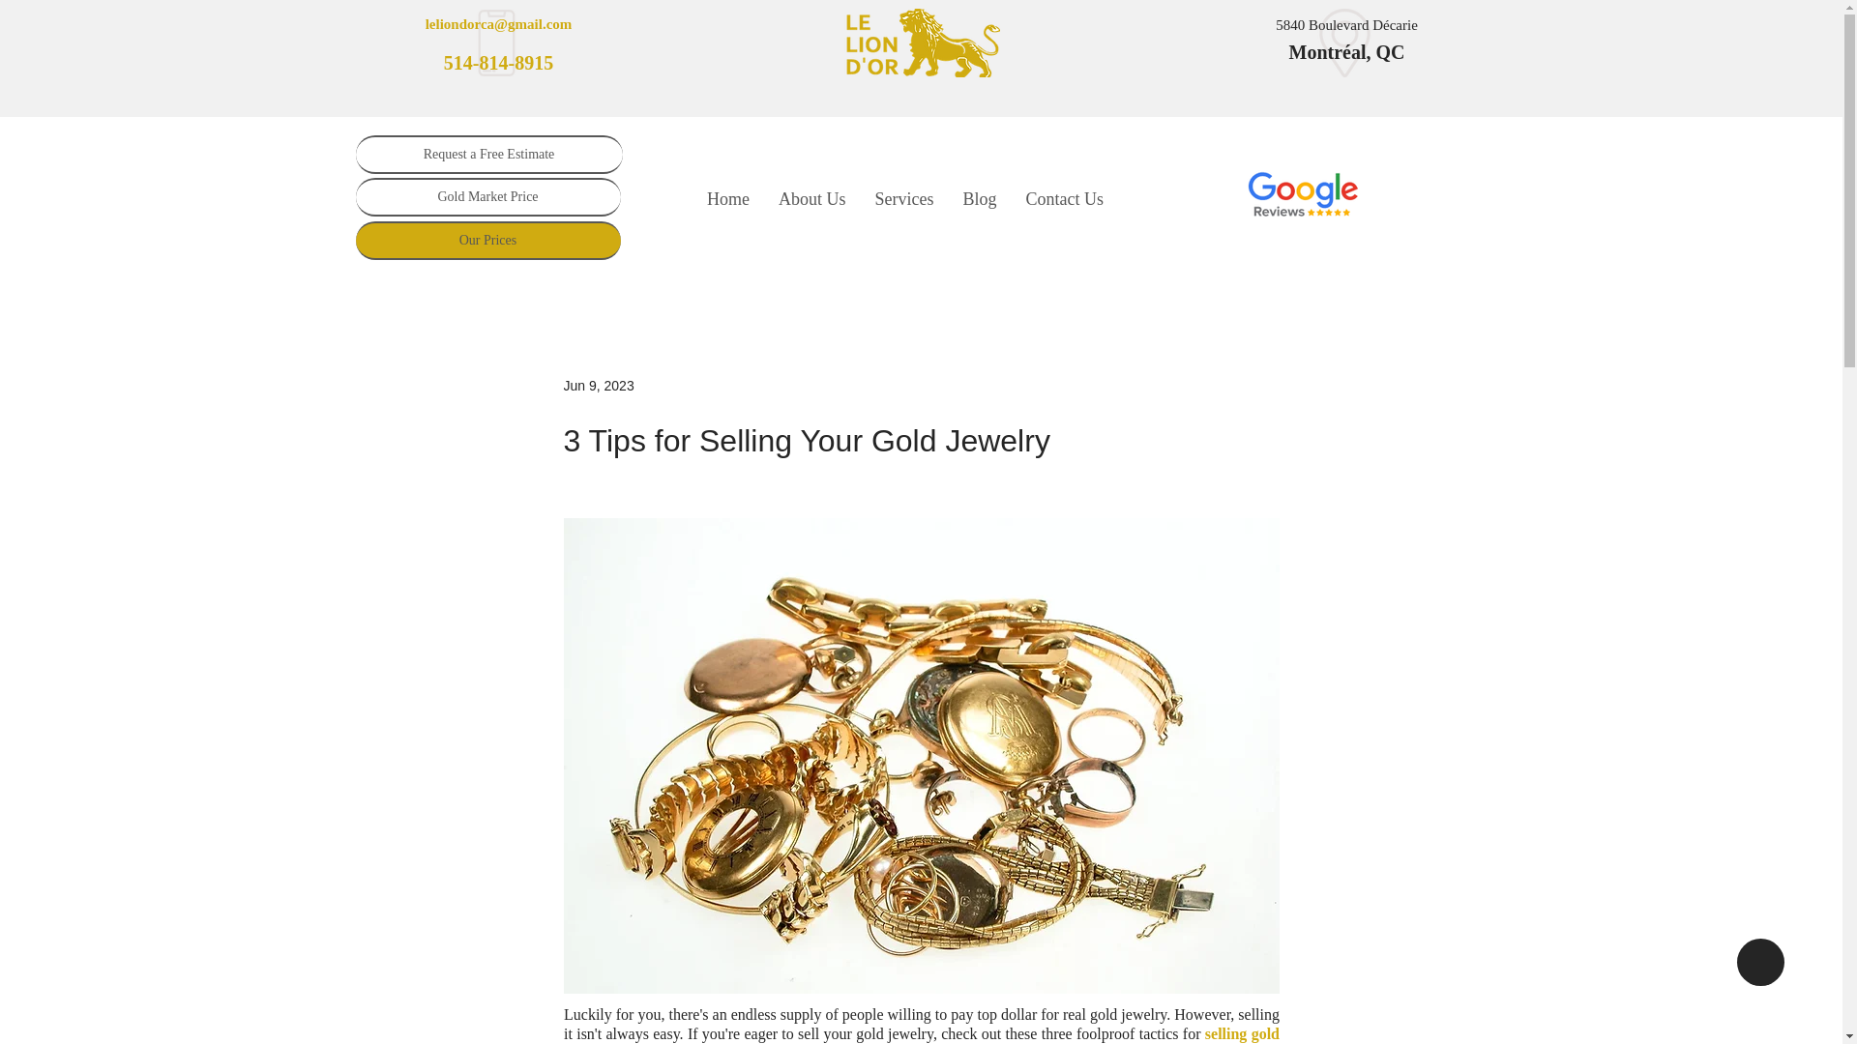 This screenshot has width=1857, height=1044. Describe the element at coordinates (489, 155) in the screenshot. I see `Request a Free Estimate` at that location.